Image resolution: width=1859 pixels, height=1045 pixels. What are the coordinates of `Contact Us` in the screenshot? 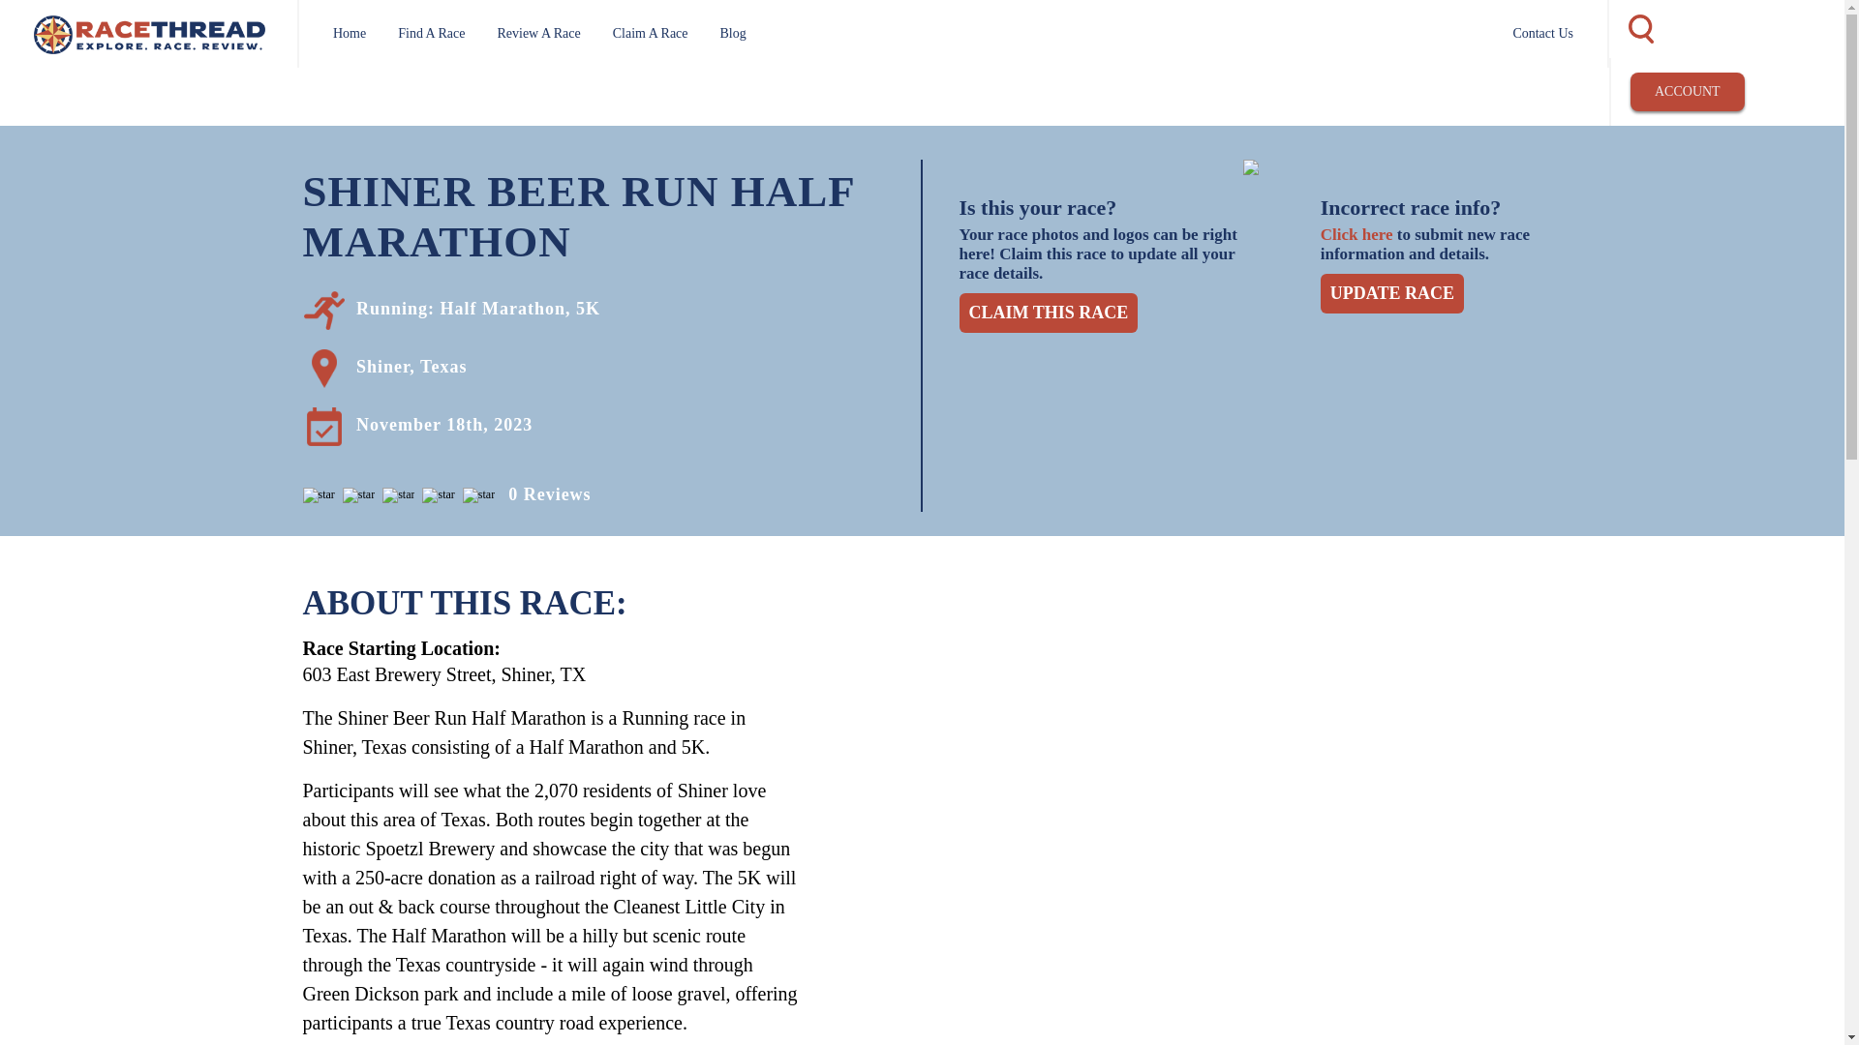 It's located at (1542, 33).